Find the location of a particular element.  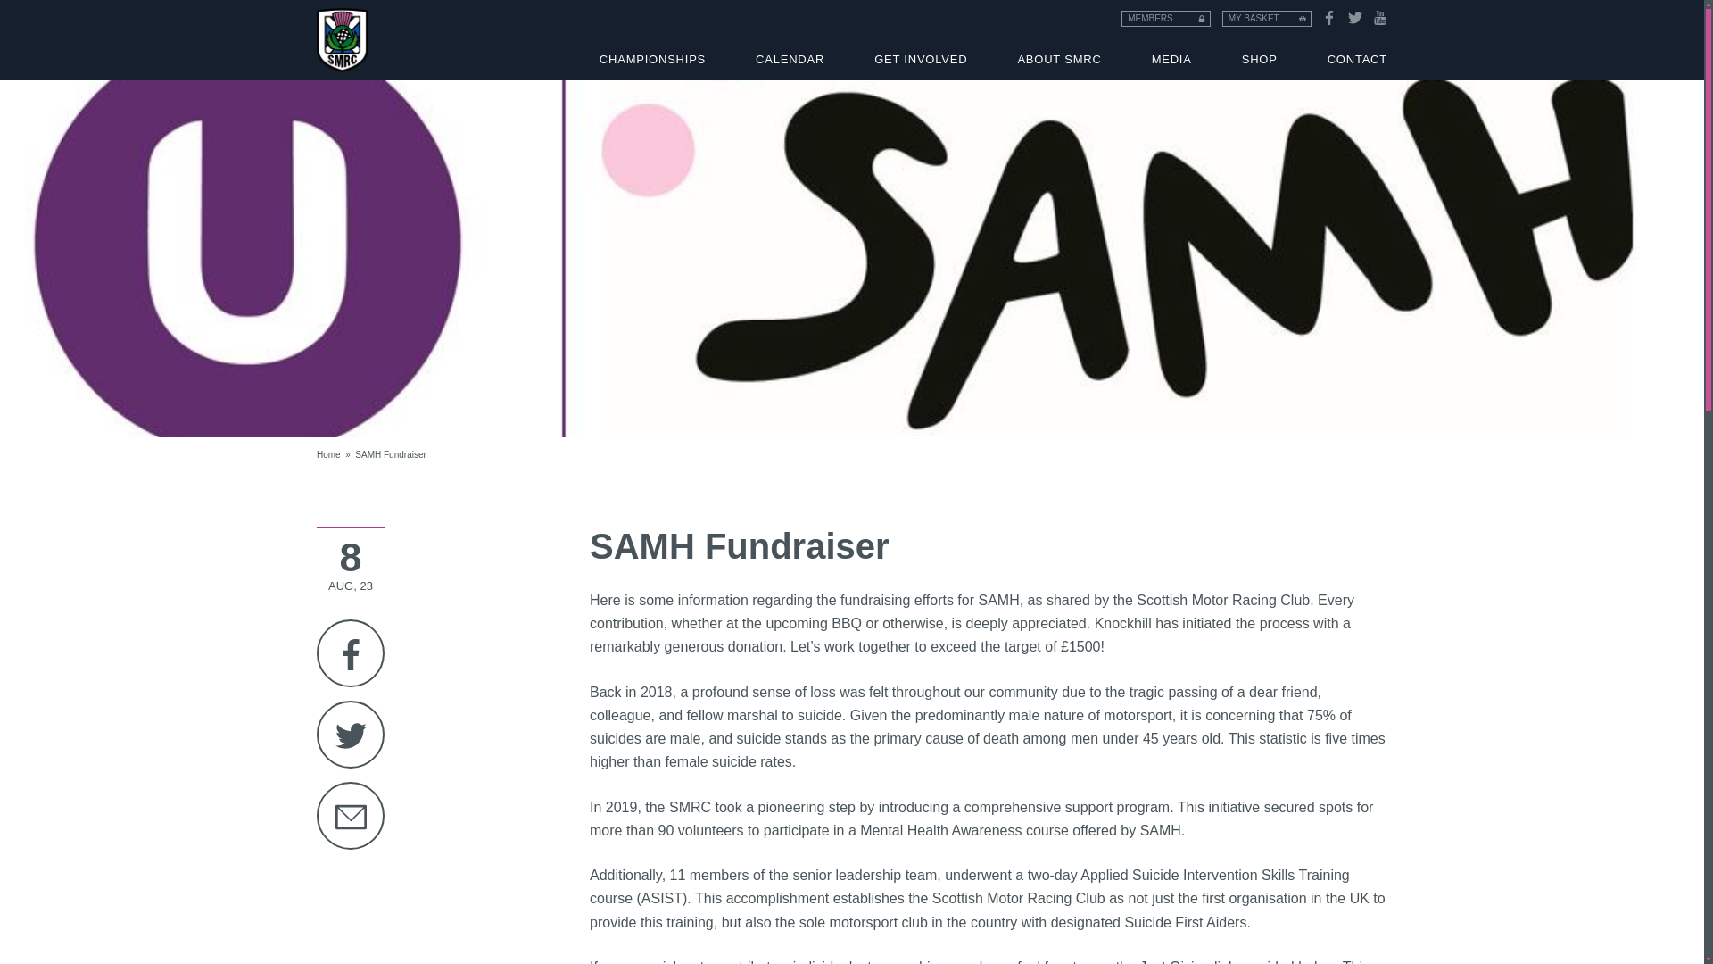

MEDIA is located at coordinates (1171, 59).